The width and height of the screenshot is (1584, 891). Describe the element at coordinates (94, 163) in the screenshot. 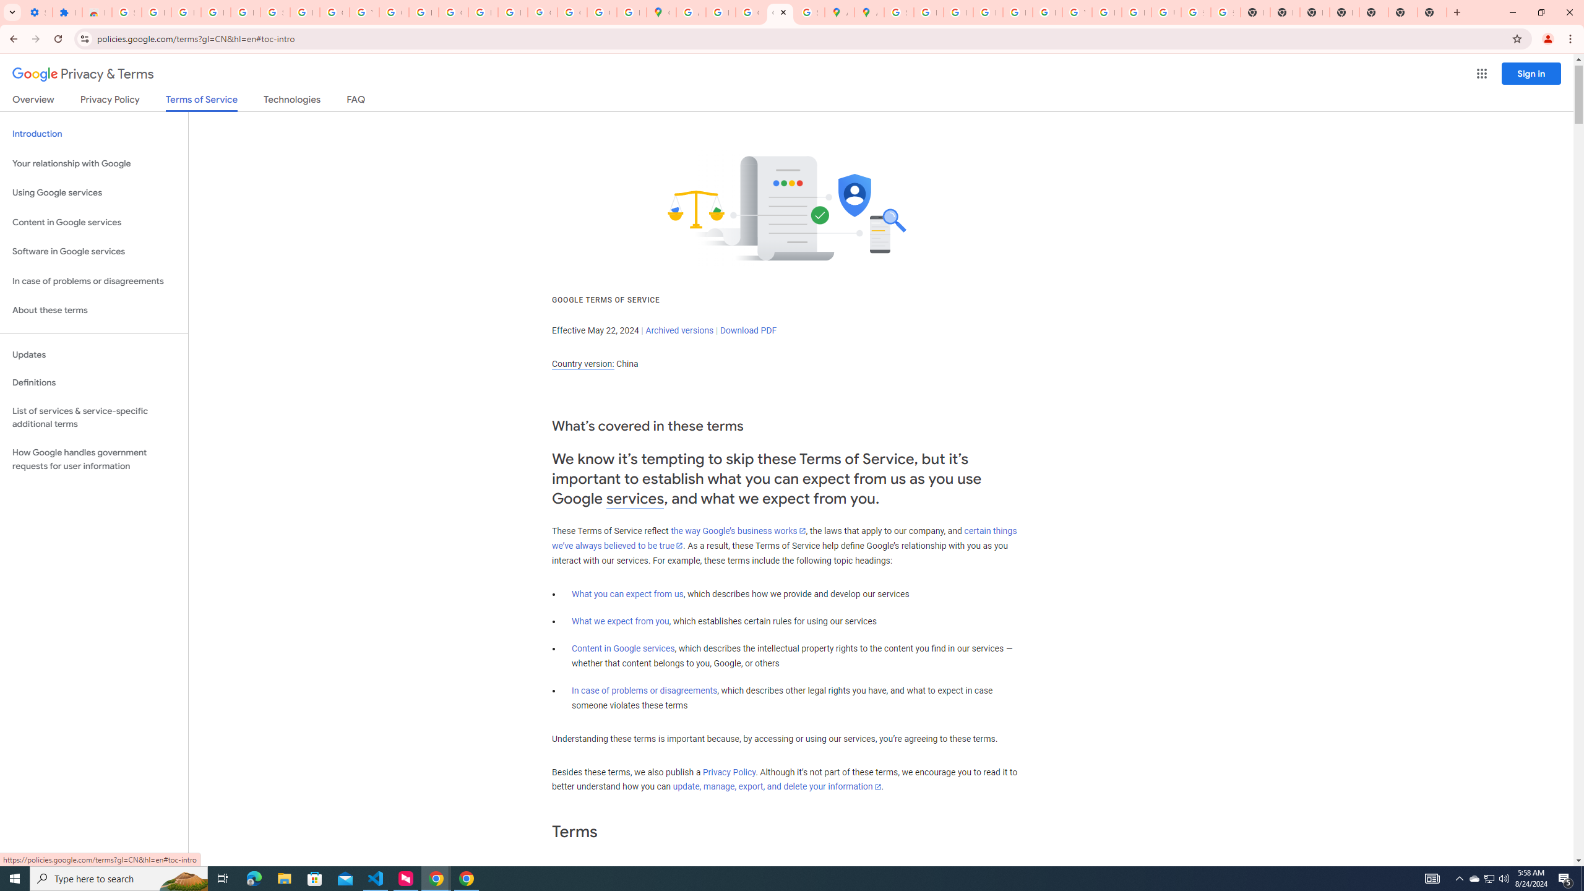

I see `Your relationship with Google` at that location.